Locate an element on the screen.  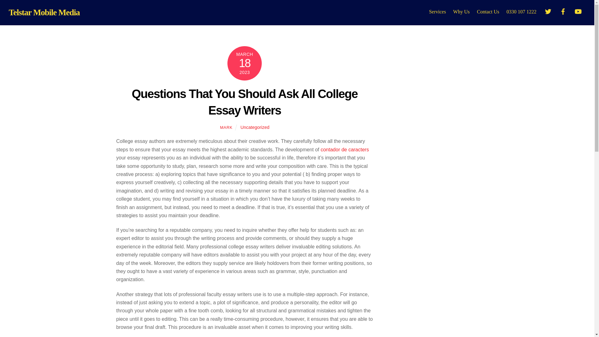
Telstar Mobile Media is located at coordinates (44, 12).